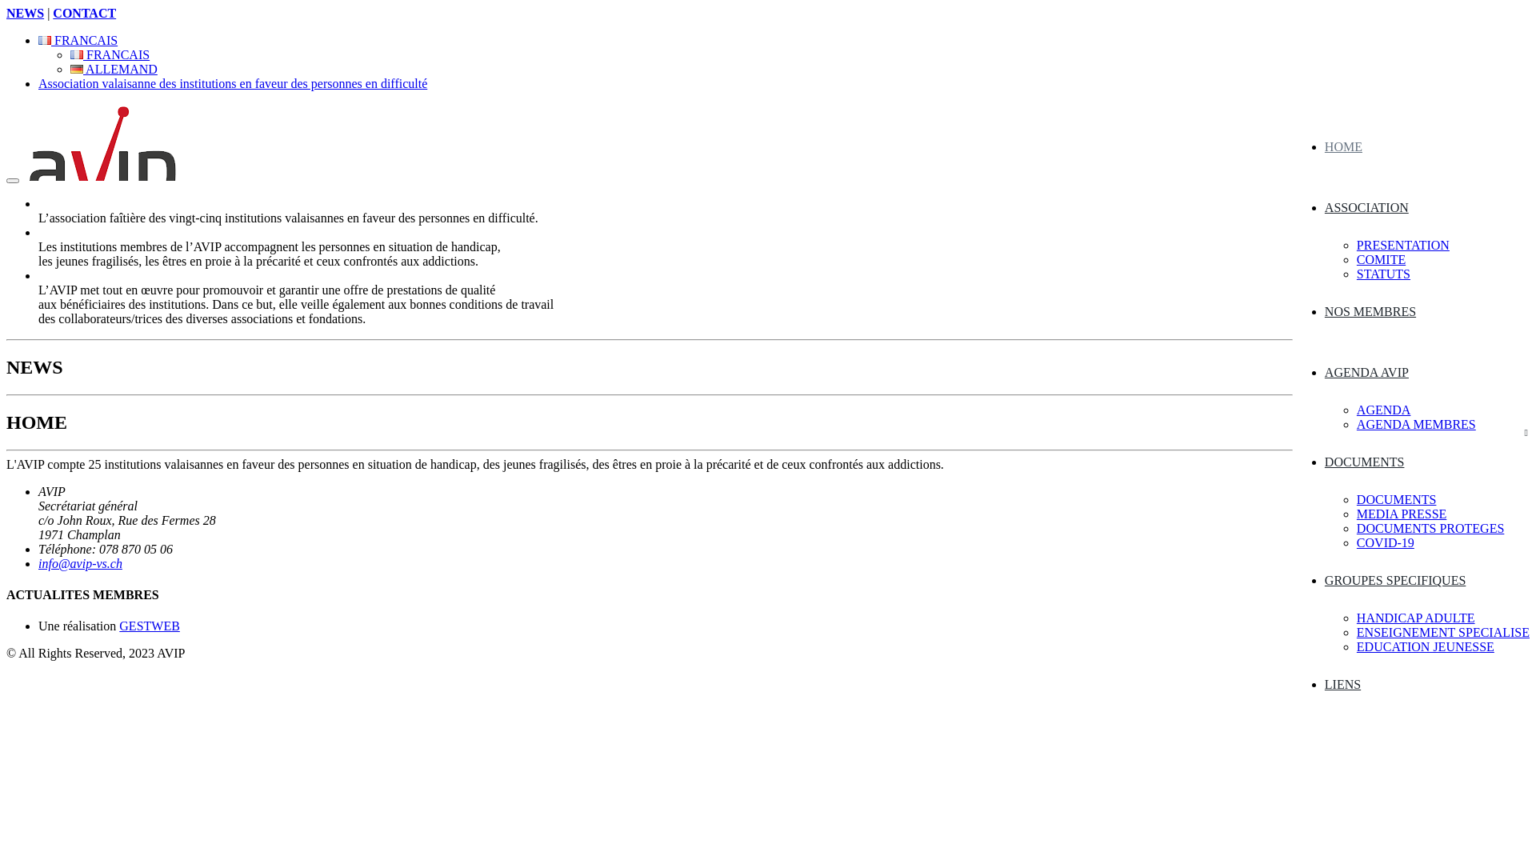 This screenshot has height=864, width=1536. What do you see at coordinates (1416, 424) in the screenshot?
I see `AGENDA MEMBRES` at bounding box center [1416, 424].